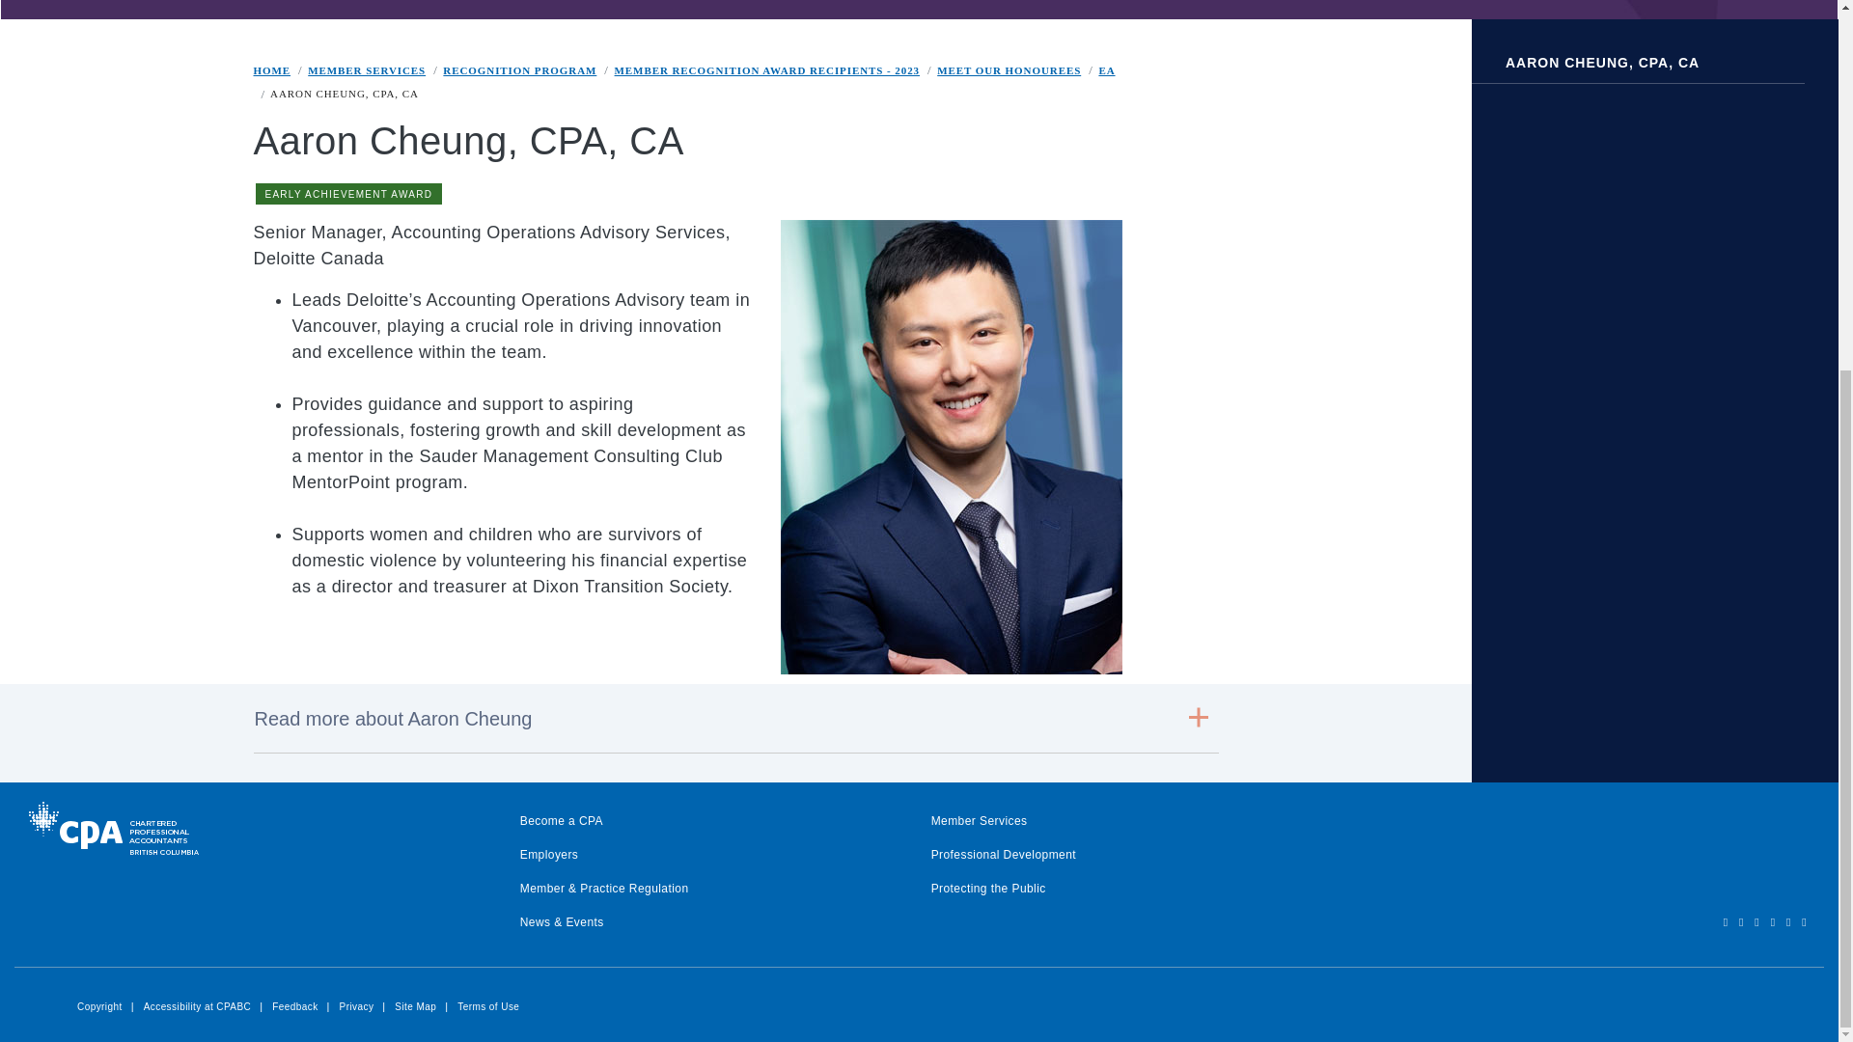 This screenshot has height=1042, width=1853. What do you see at coordinates (1004, 855) in the screenshot?
I see `Professional Development` at bounding box center [1004, 855].